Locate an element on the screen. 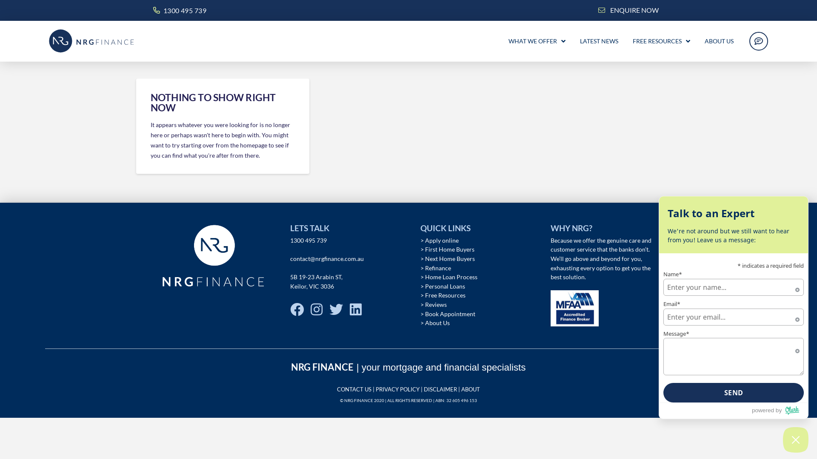  CONTACT US is located at coordinates (354, 389).